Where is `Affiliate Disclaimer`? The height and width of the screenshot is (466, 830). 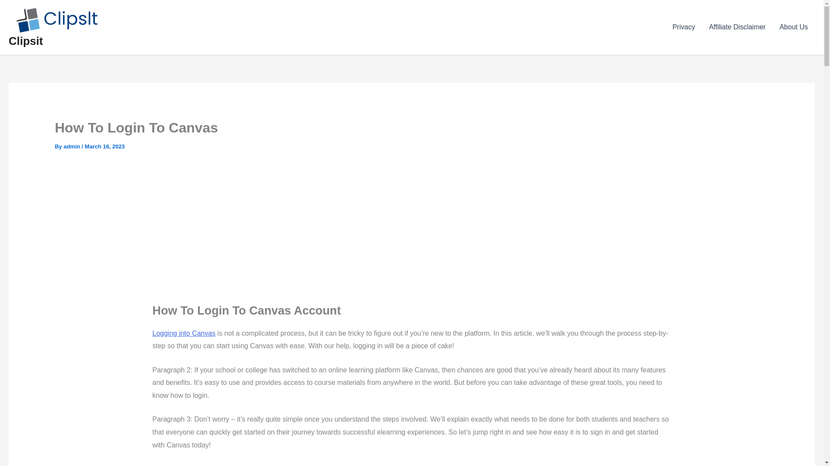 Affiliate Disclaimer is located at coordinates (737, 27).